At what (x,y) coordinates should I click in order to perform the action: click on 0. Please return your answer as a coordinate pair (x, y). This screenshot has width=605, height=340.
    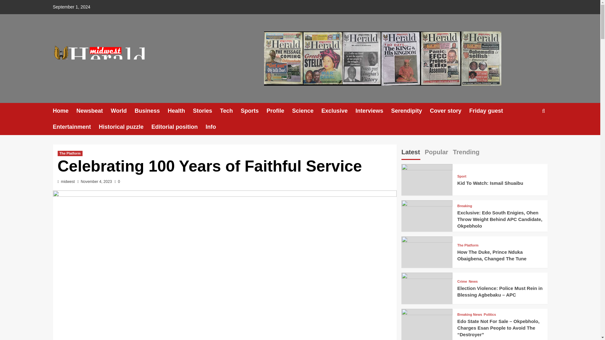
    Looking at the image, I should click on (117, 182).